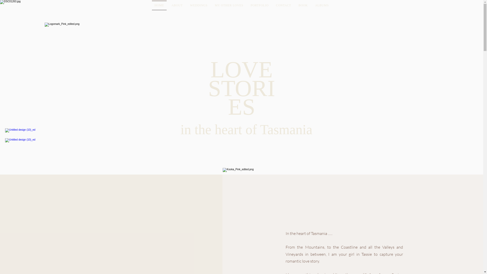  I want to click on HOME, so click(159, 6).